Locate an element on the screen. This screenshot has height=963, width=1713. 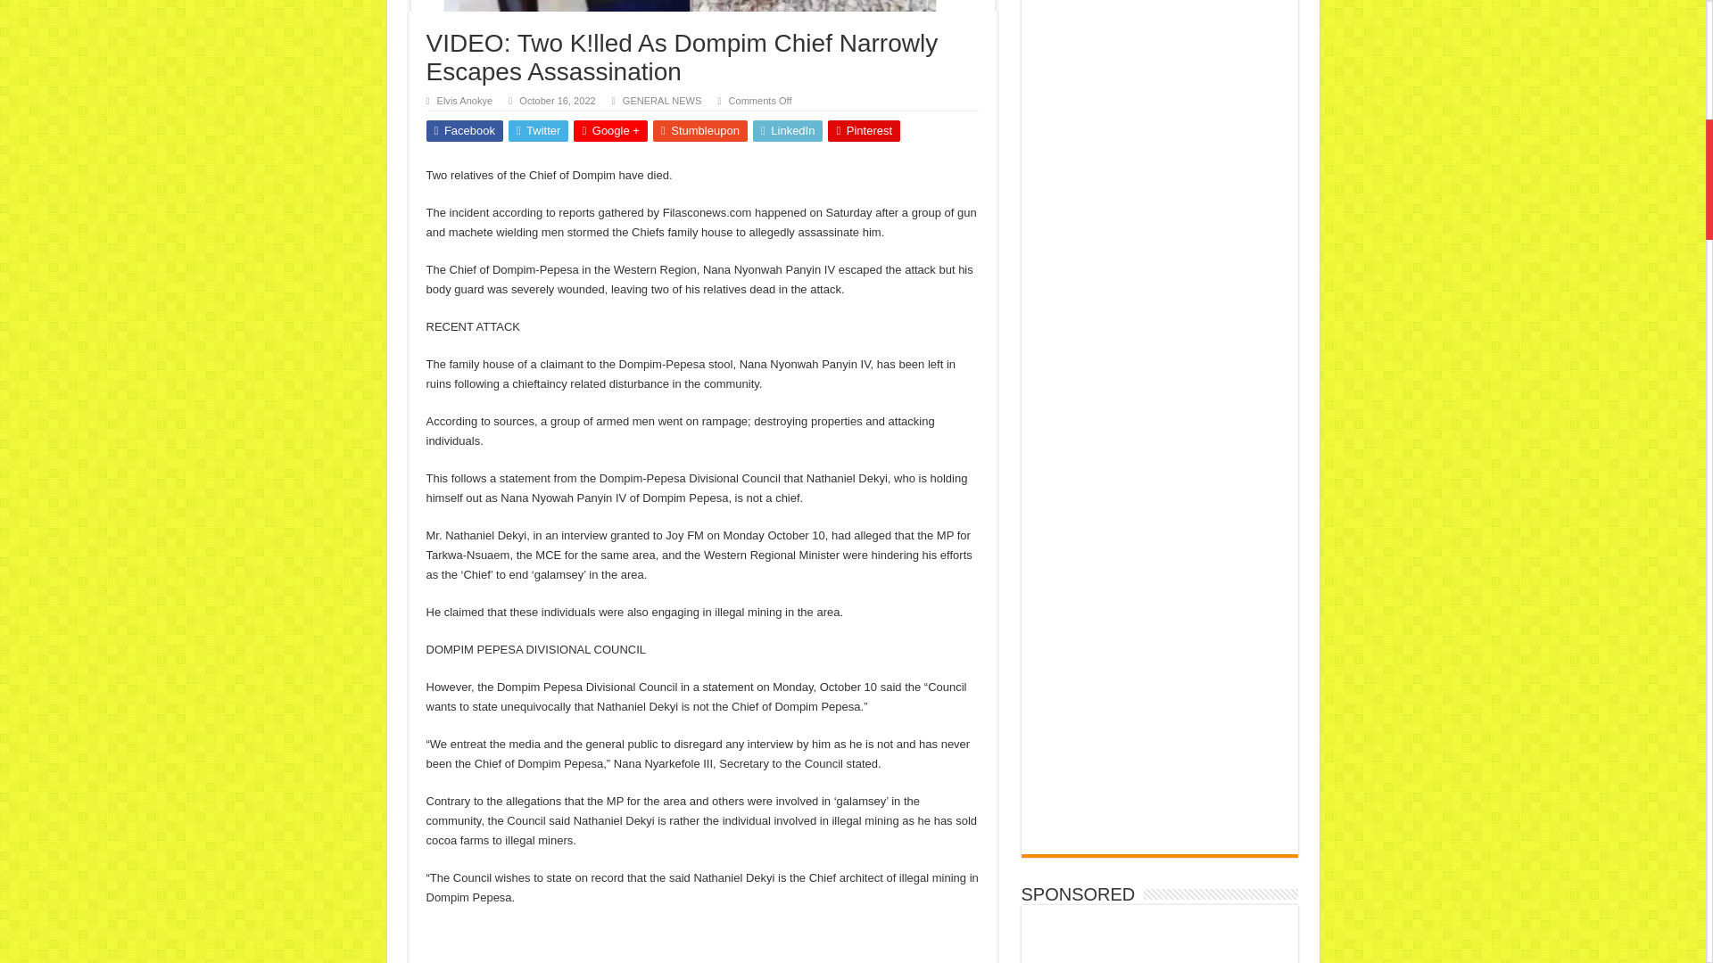
Twitter is located at coordinates (539, 130).